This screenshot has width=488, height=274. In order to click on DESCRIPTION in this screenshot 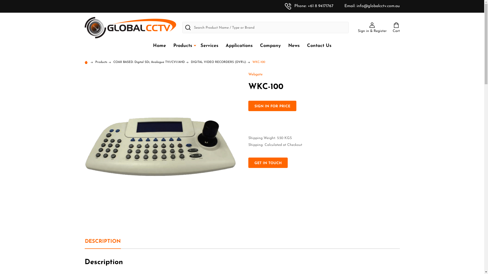, I will do `click(103, 242)`.